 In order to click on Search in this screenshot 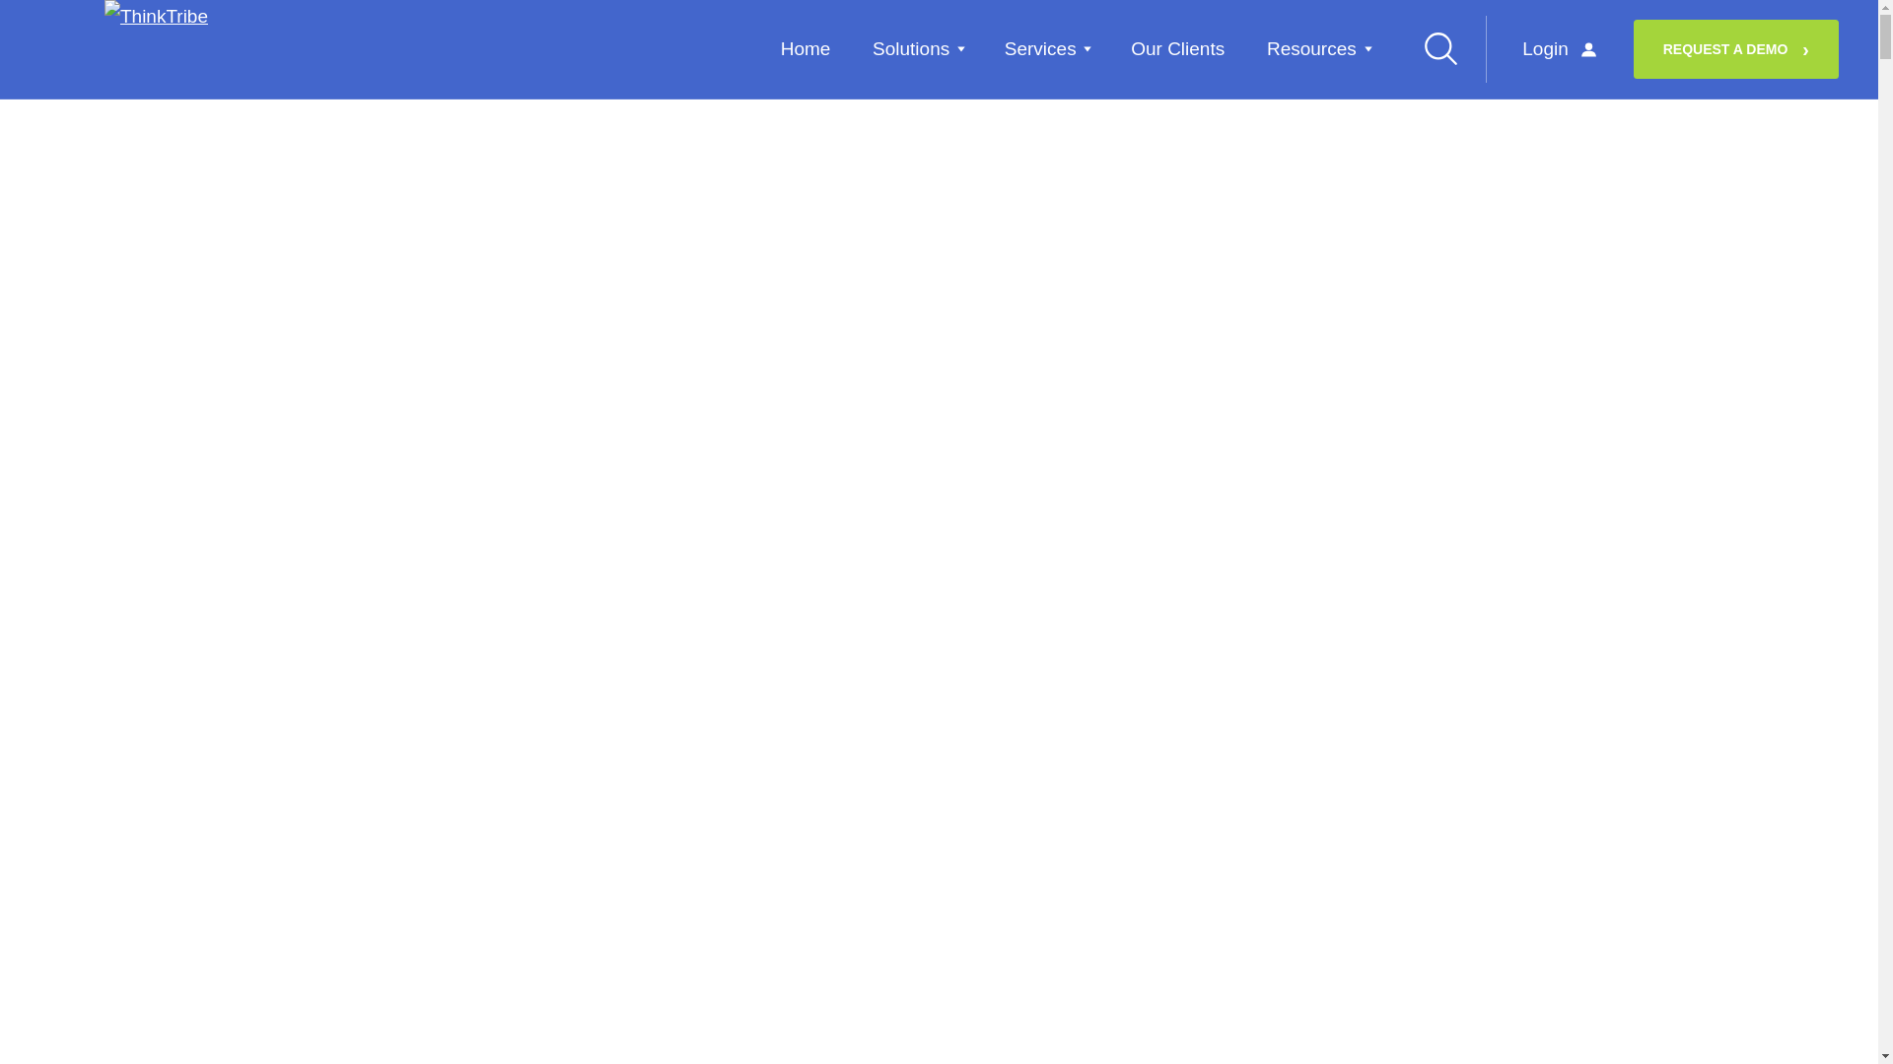, I will do `click(1440, 47)`.